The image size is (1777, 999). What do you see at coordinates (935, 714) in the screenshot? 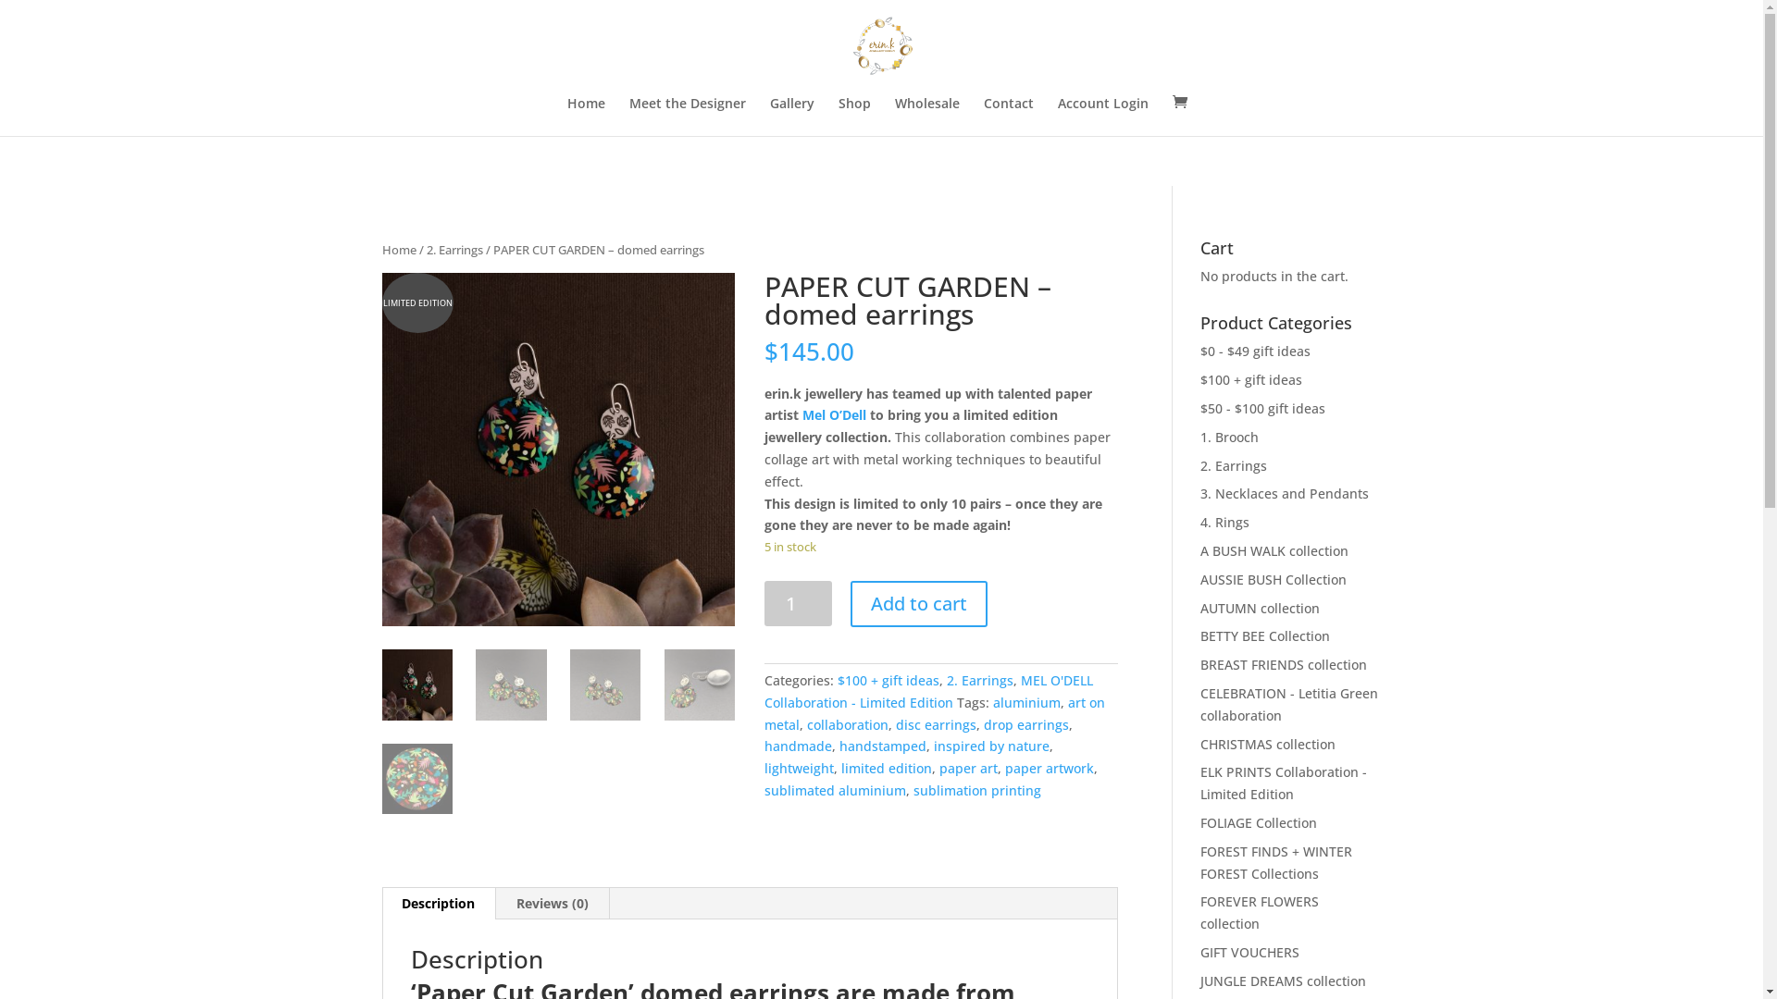
I see `art on metal` at bounding box center [935, 714].